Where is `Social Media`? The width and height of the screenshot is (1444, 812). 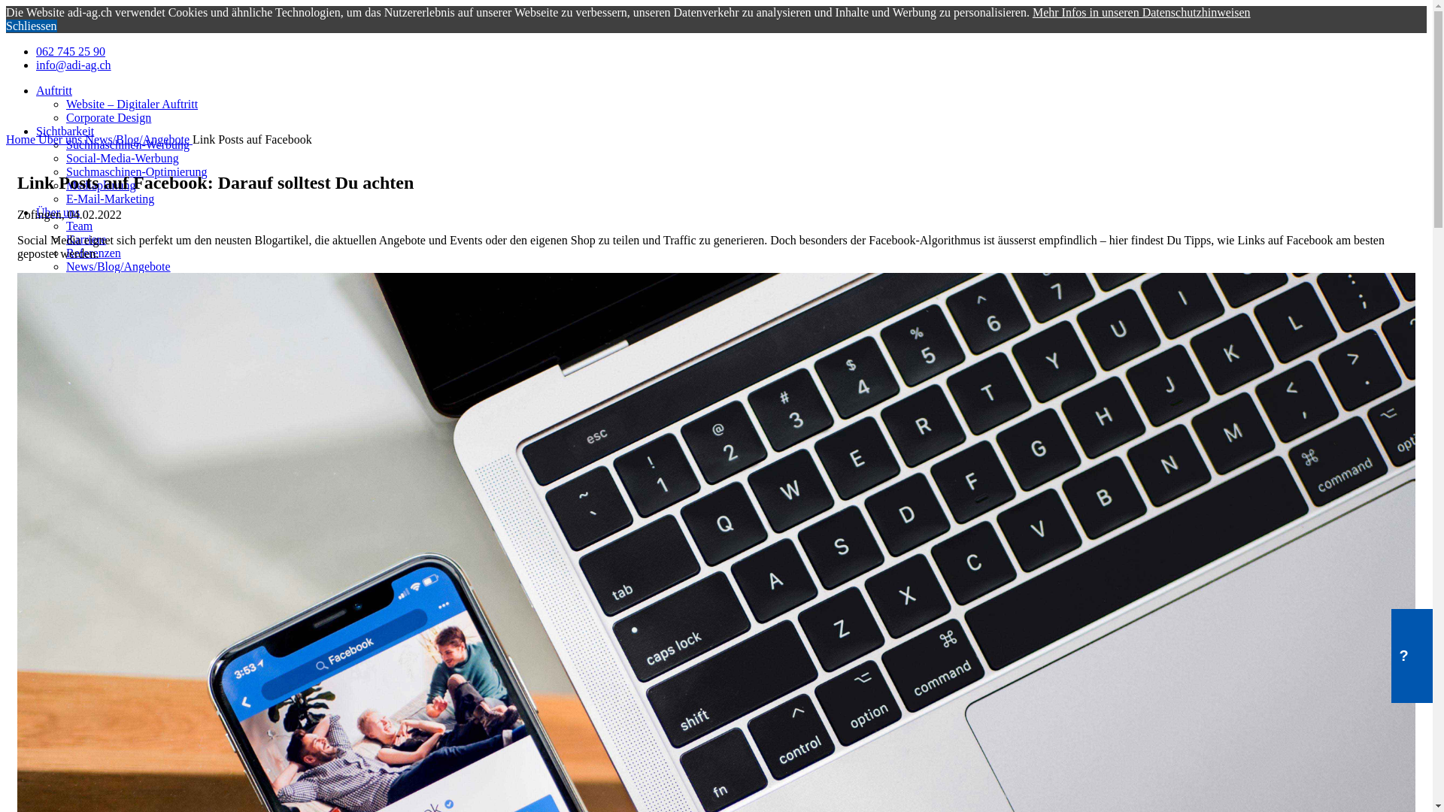
Social Media is located at coordinates (98, 307).